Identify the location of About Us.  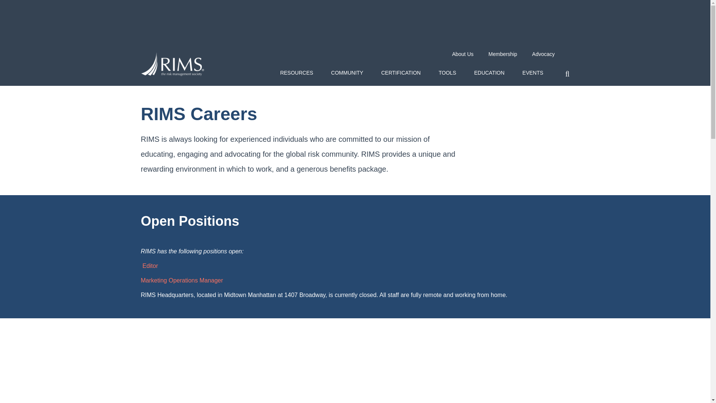
(462, 54).